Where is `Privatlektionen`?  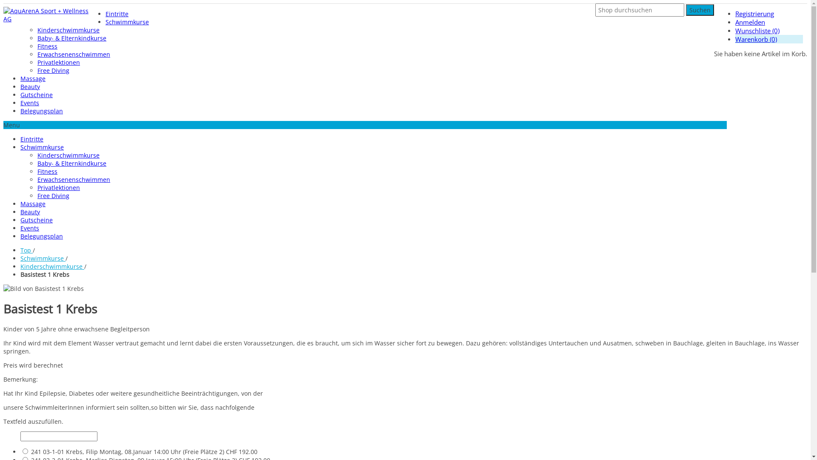 Privatlektionen is located at coordinates (59, 187).